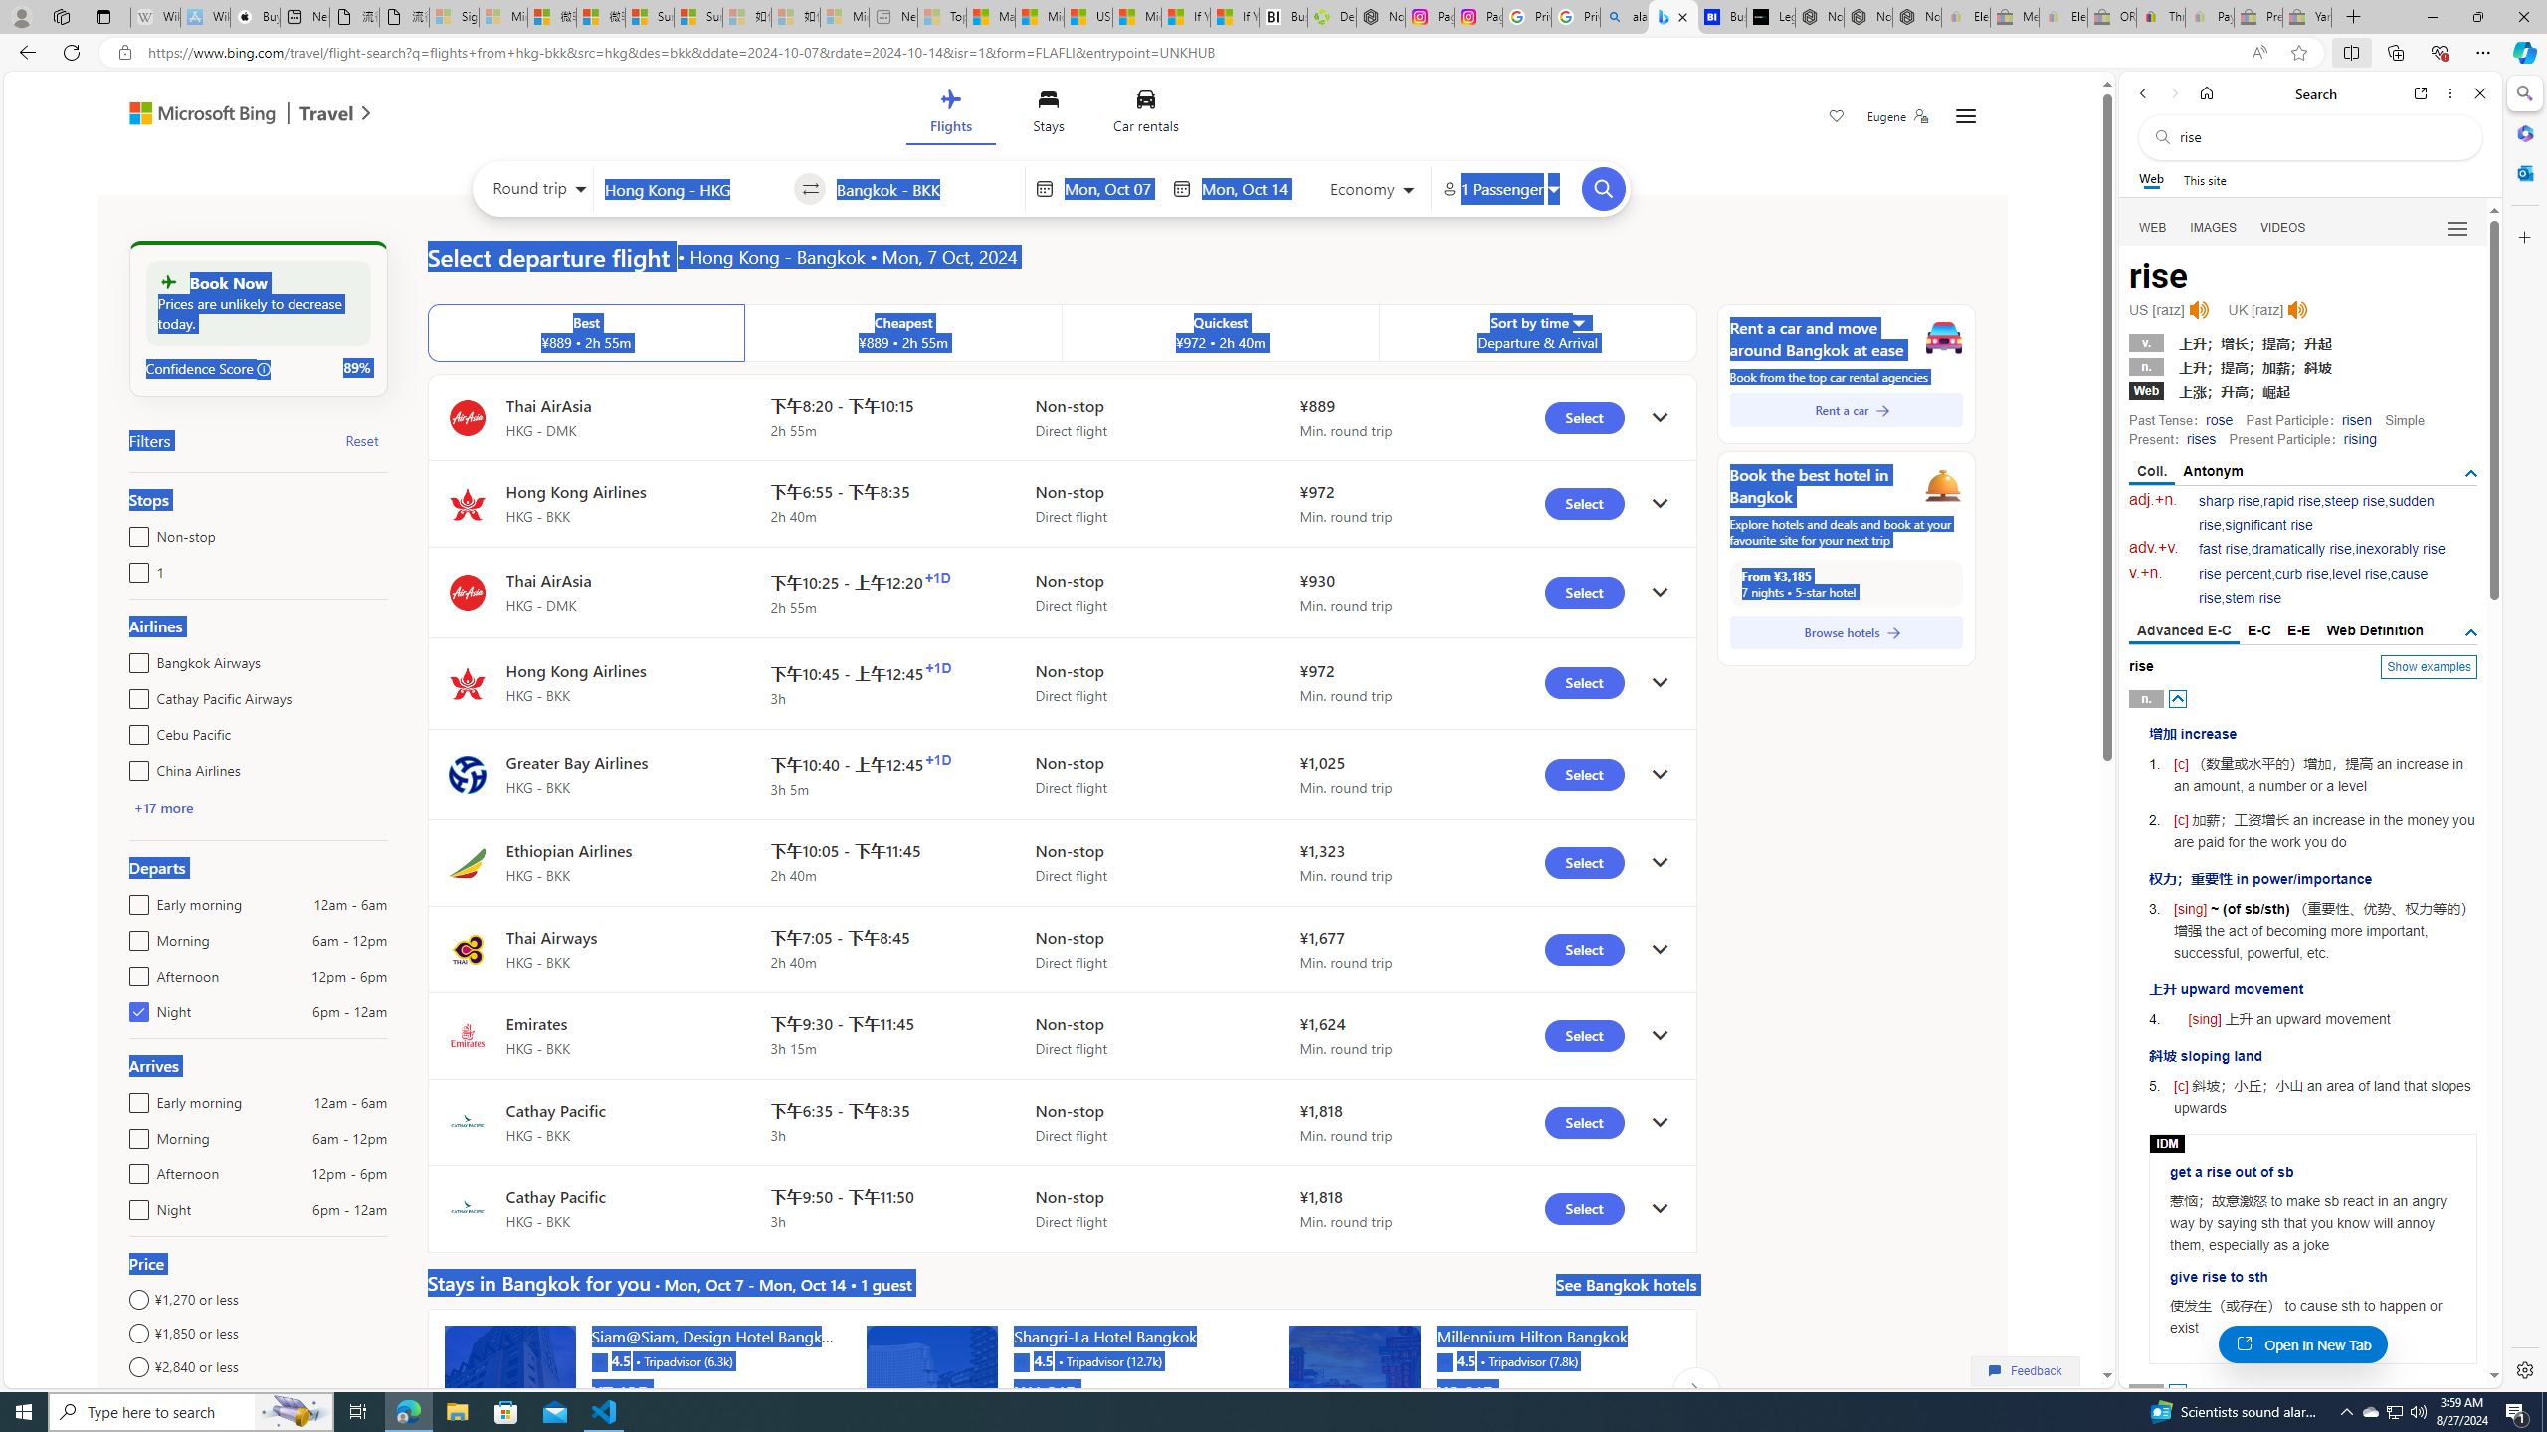  Describe the element at coordinates (1048, 115) in the screenshot. I see `Stays` at that location.